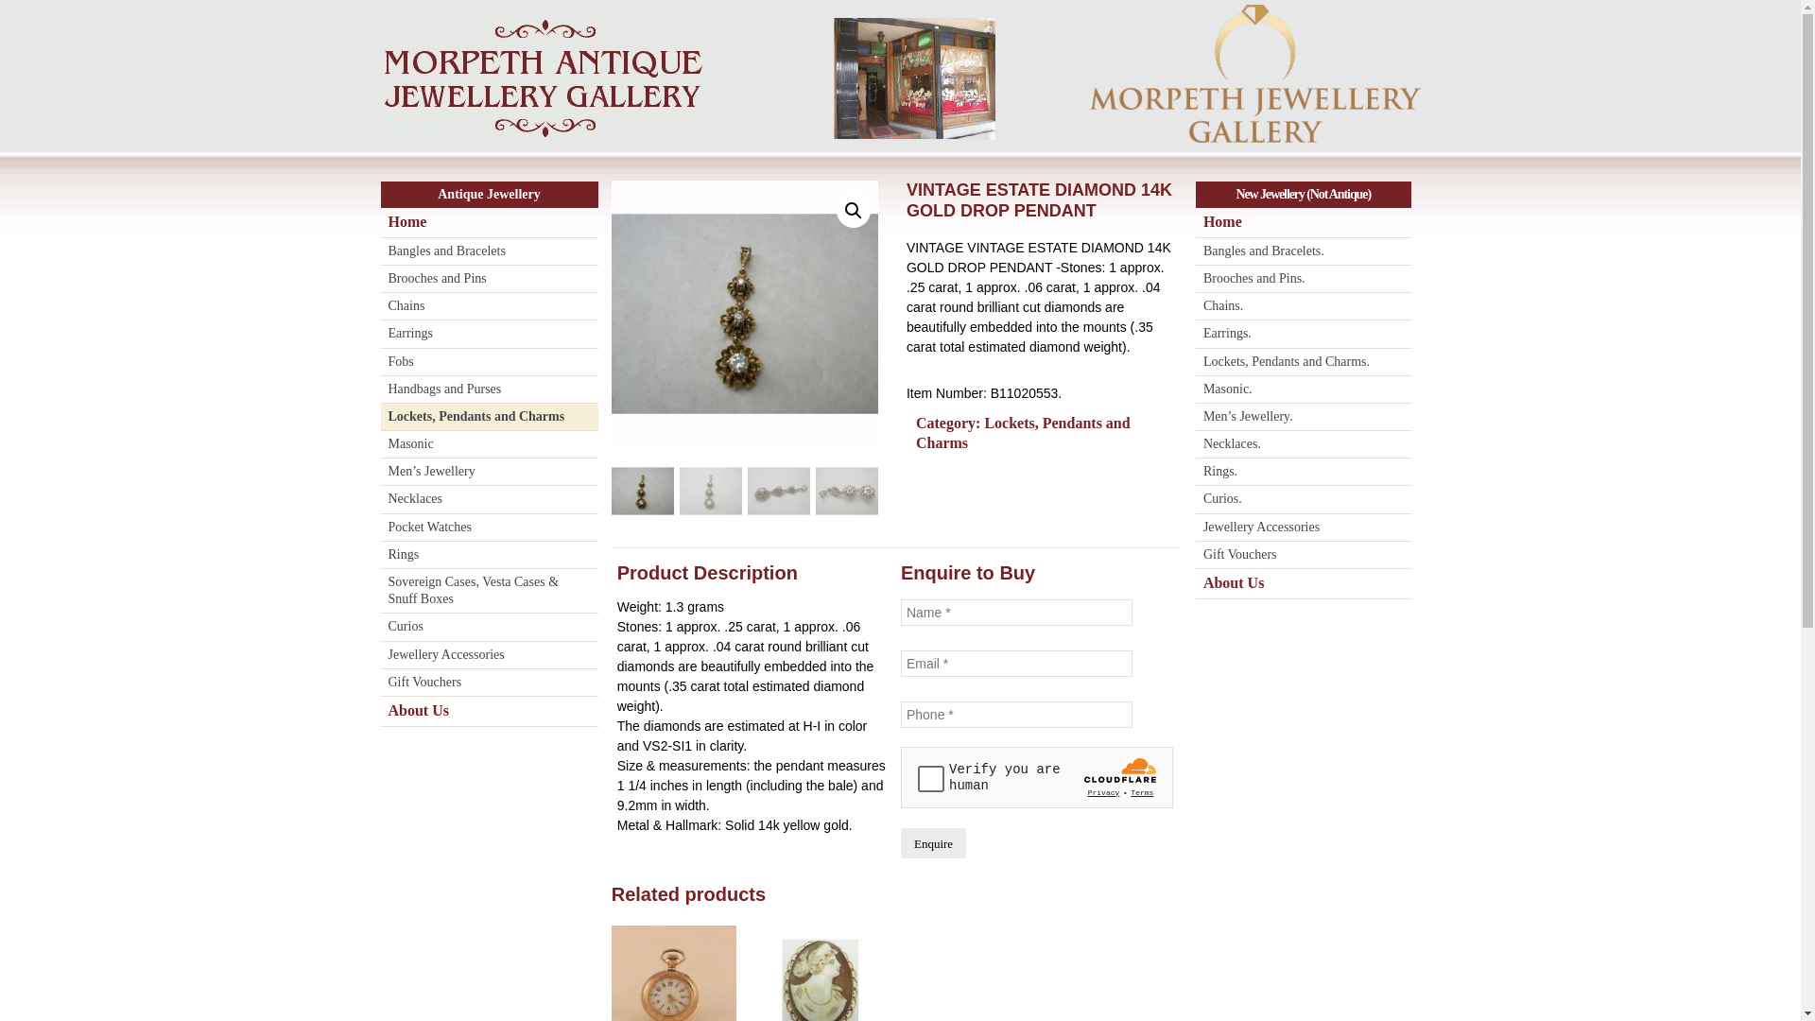 The height and width of the screenshot is (1021, 1815). What do you see at coordinates (489, 335) in the screenshot?
I see `Earrings` at bounding box center [489, 335].